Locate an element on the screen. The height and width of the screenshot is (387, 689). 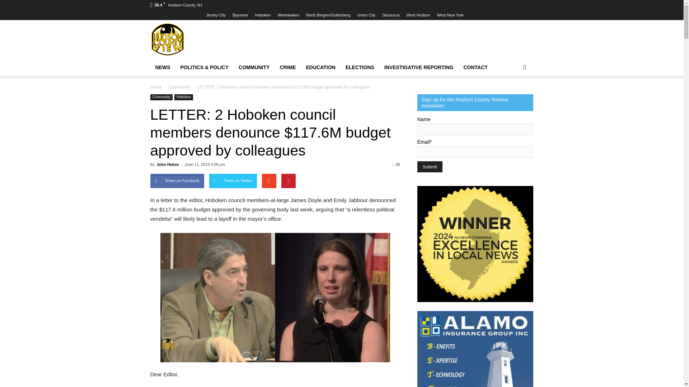
Jersey City is located at coordinates (215, 15).